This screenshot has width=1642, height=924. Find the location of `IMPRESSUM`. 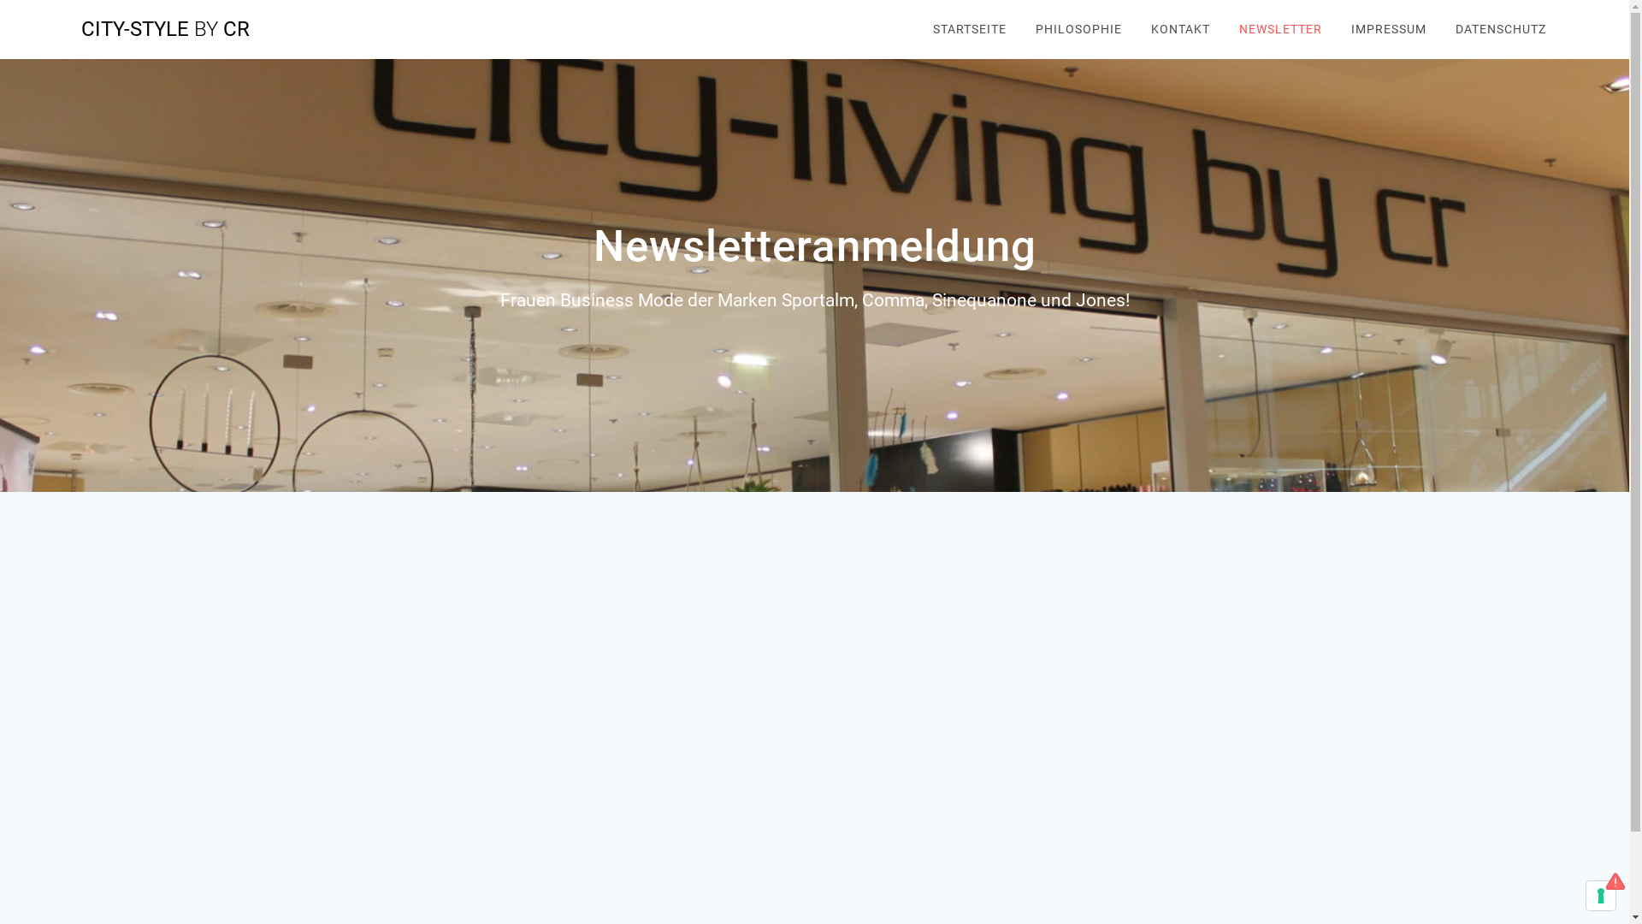

IMPRESSUM is located at coordinates (1389, 29).